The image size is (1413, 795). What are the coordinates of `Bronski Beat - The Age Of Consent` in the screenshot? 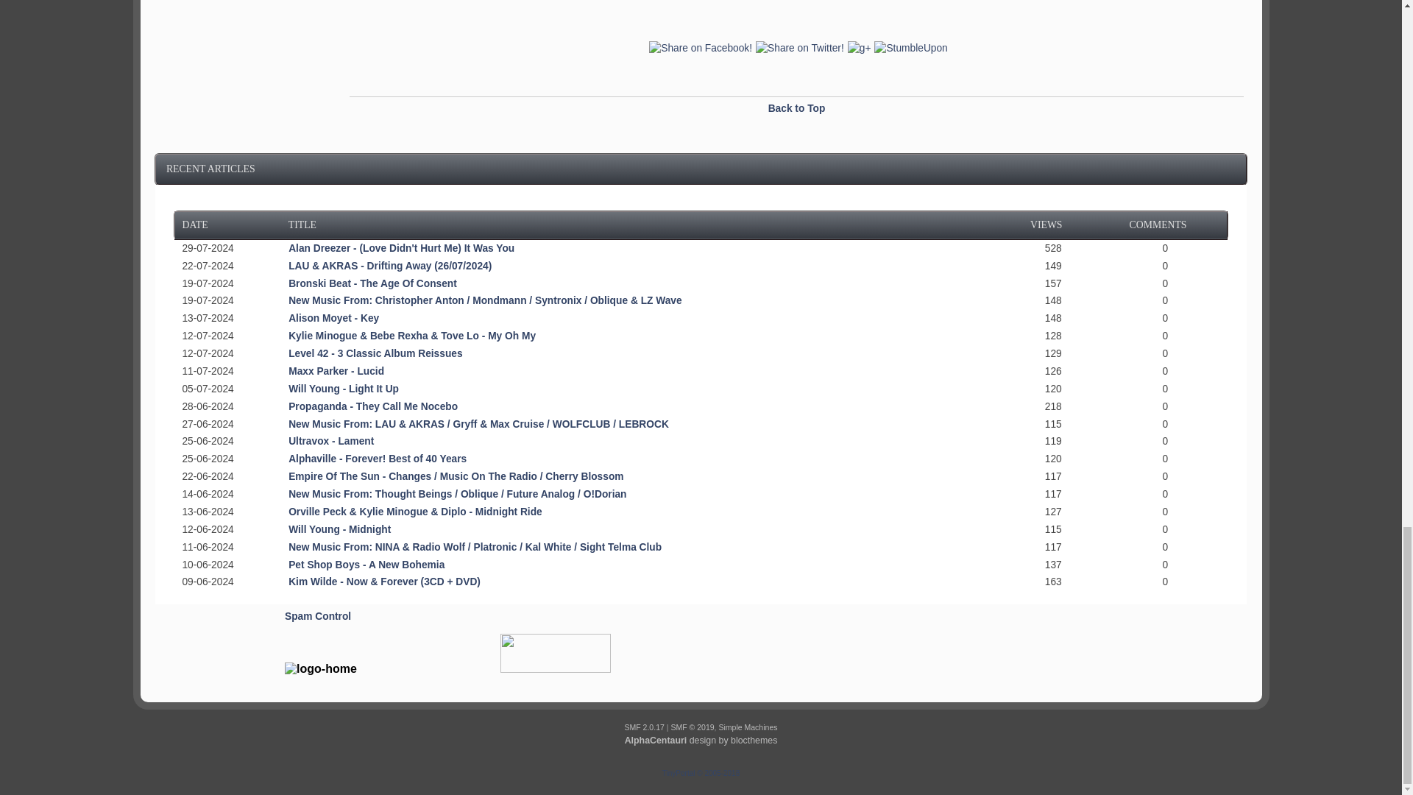 It's located at (372, 284).